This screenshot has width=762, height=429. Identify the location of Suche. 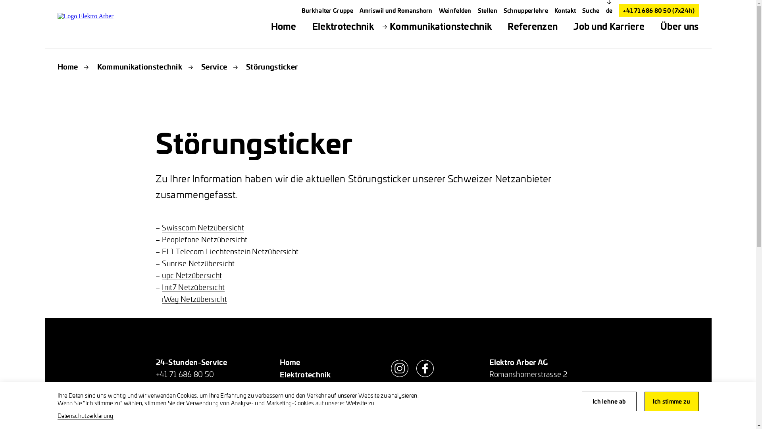
(591, 10).